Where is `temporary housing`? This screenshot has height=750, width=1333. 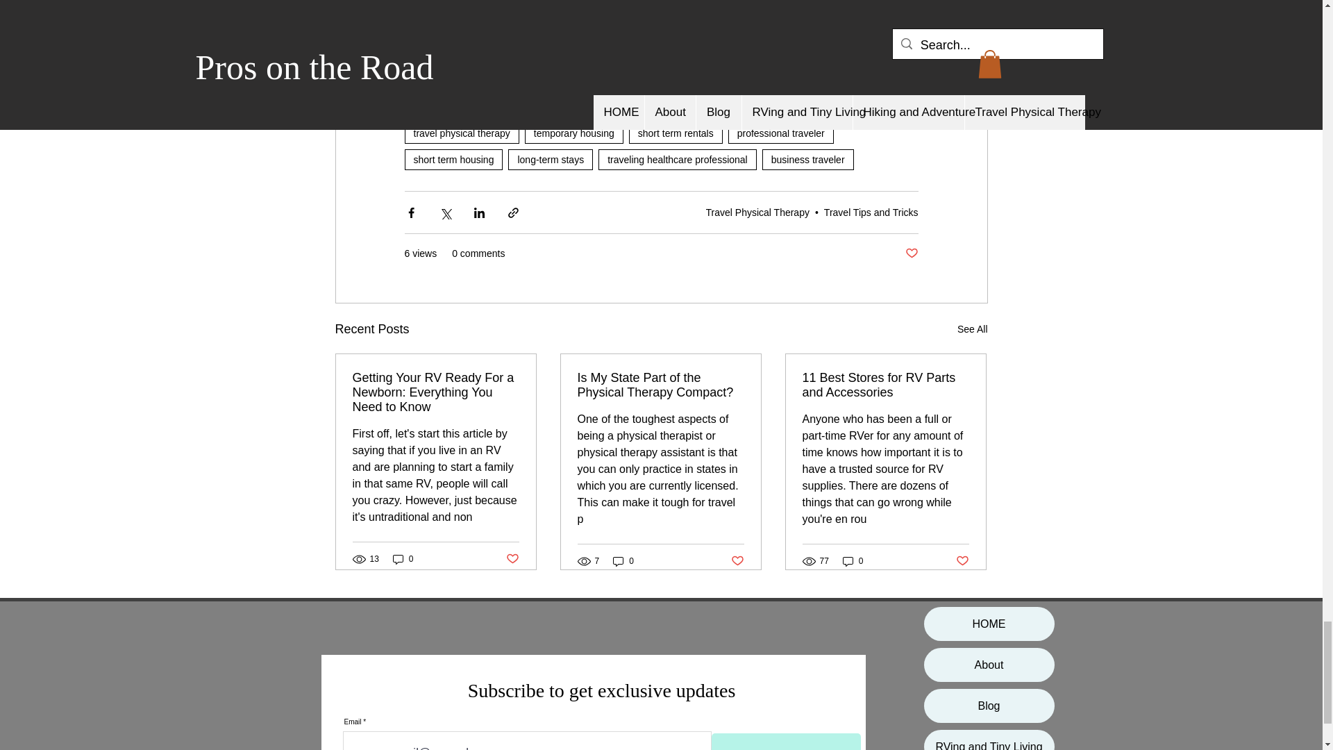 temporary housing is located at coordinates (574, 133).